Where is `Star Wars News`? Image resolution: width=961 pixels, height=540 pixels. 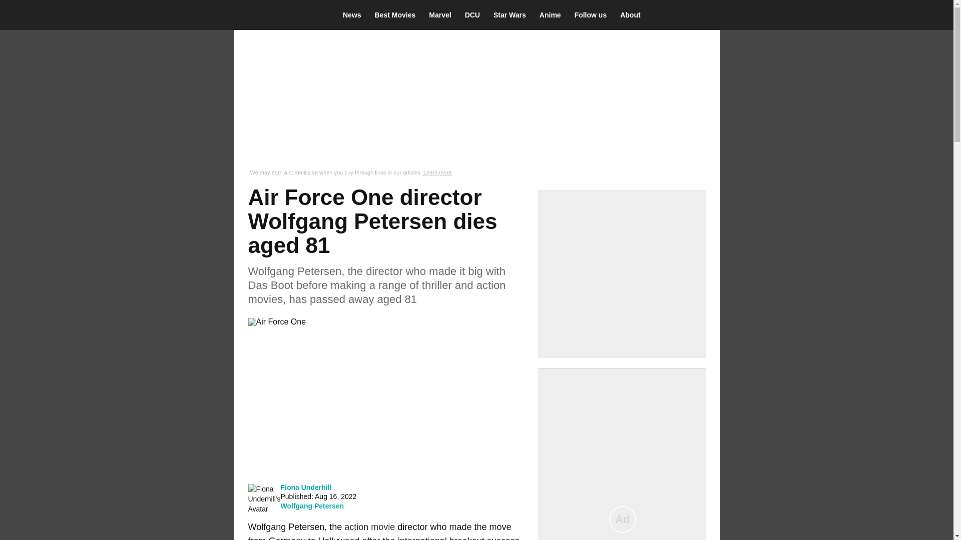 Star Wars News is located at coordinates (513, 15).